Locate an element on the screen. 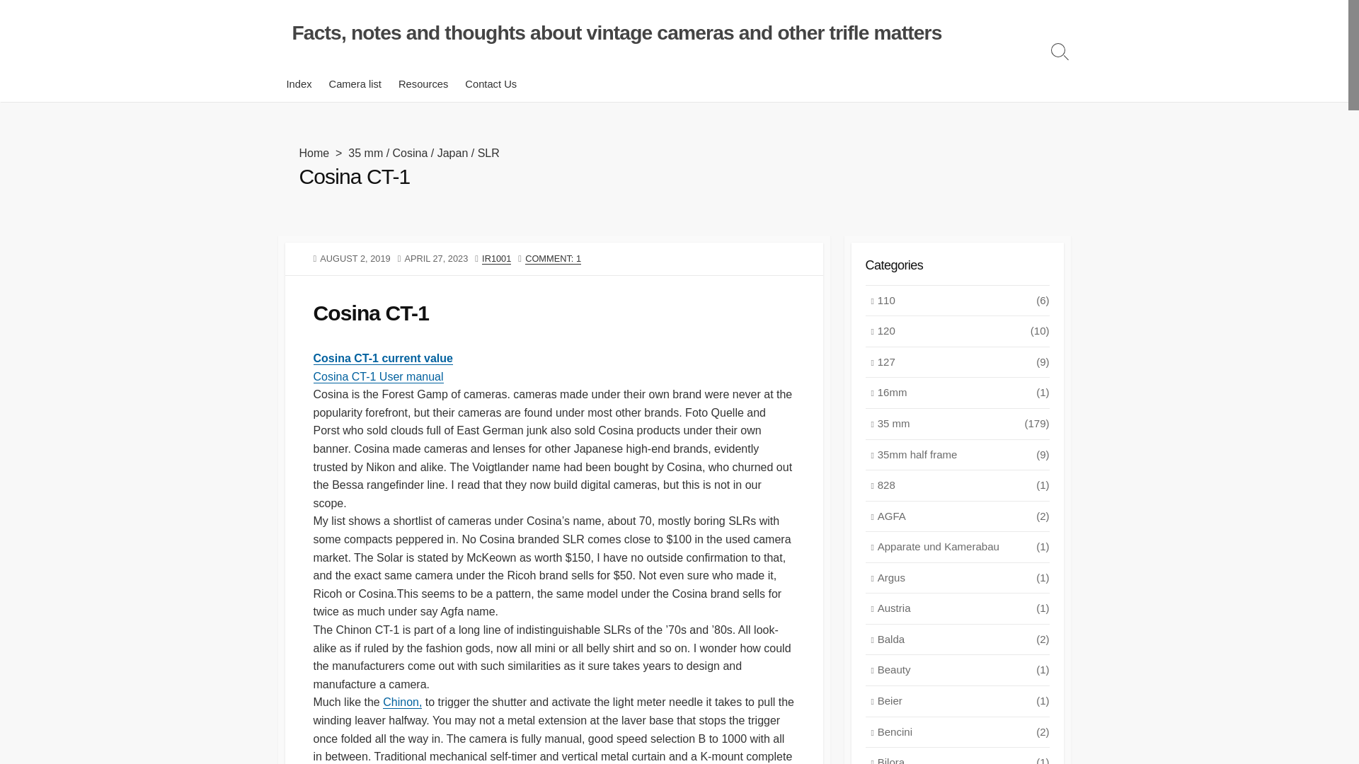 The width and height of the screenshot is (1359, 764). Japan is located at coordinates (453, 153).